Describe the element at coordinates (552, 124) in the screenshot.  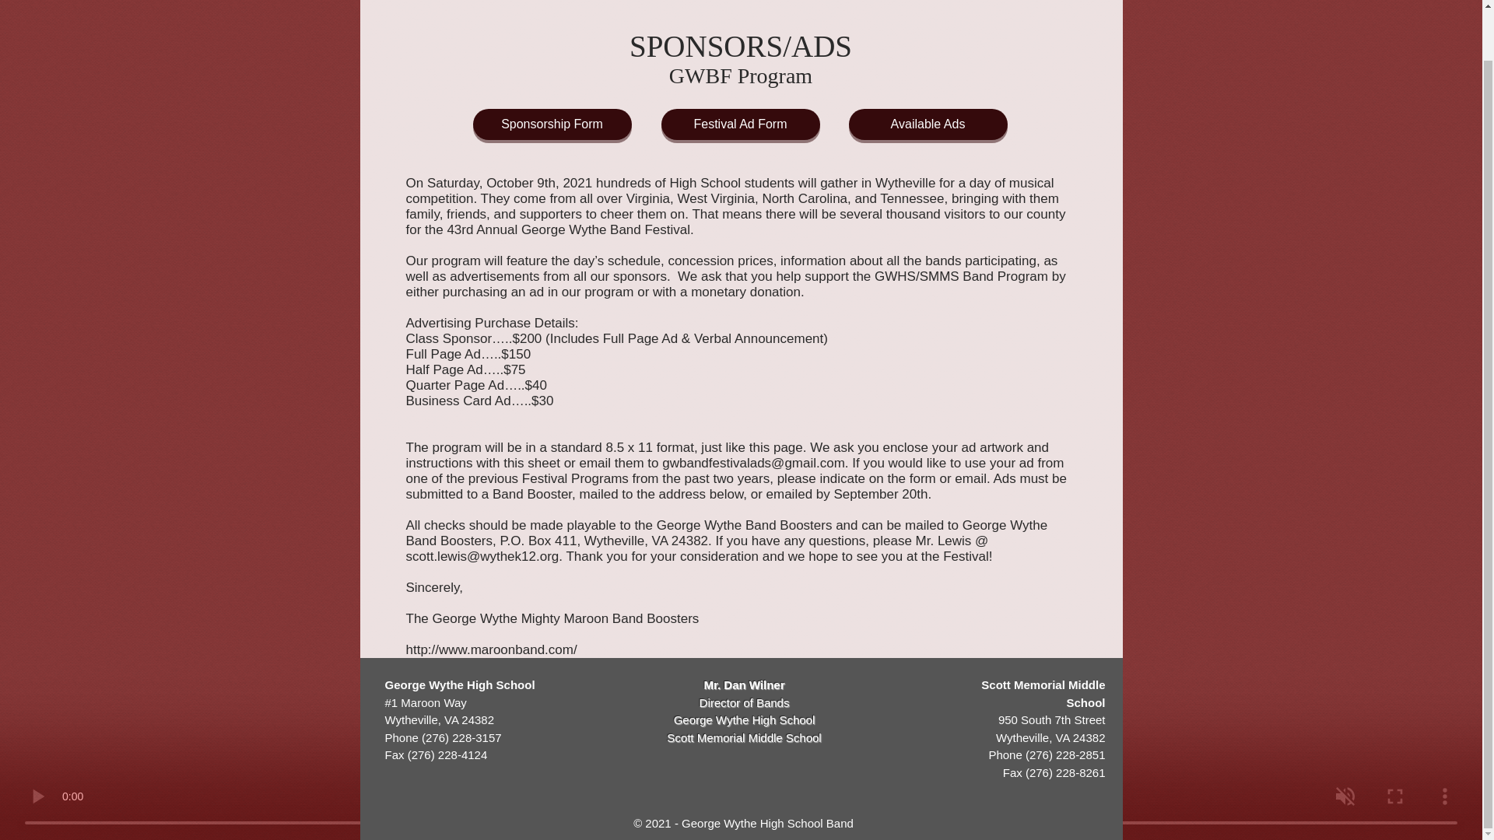
I see `Sponsorship Form` at that location.